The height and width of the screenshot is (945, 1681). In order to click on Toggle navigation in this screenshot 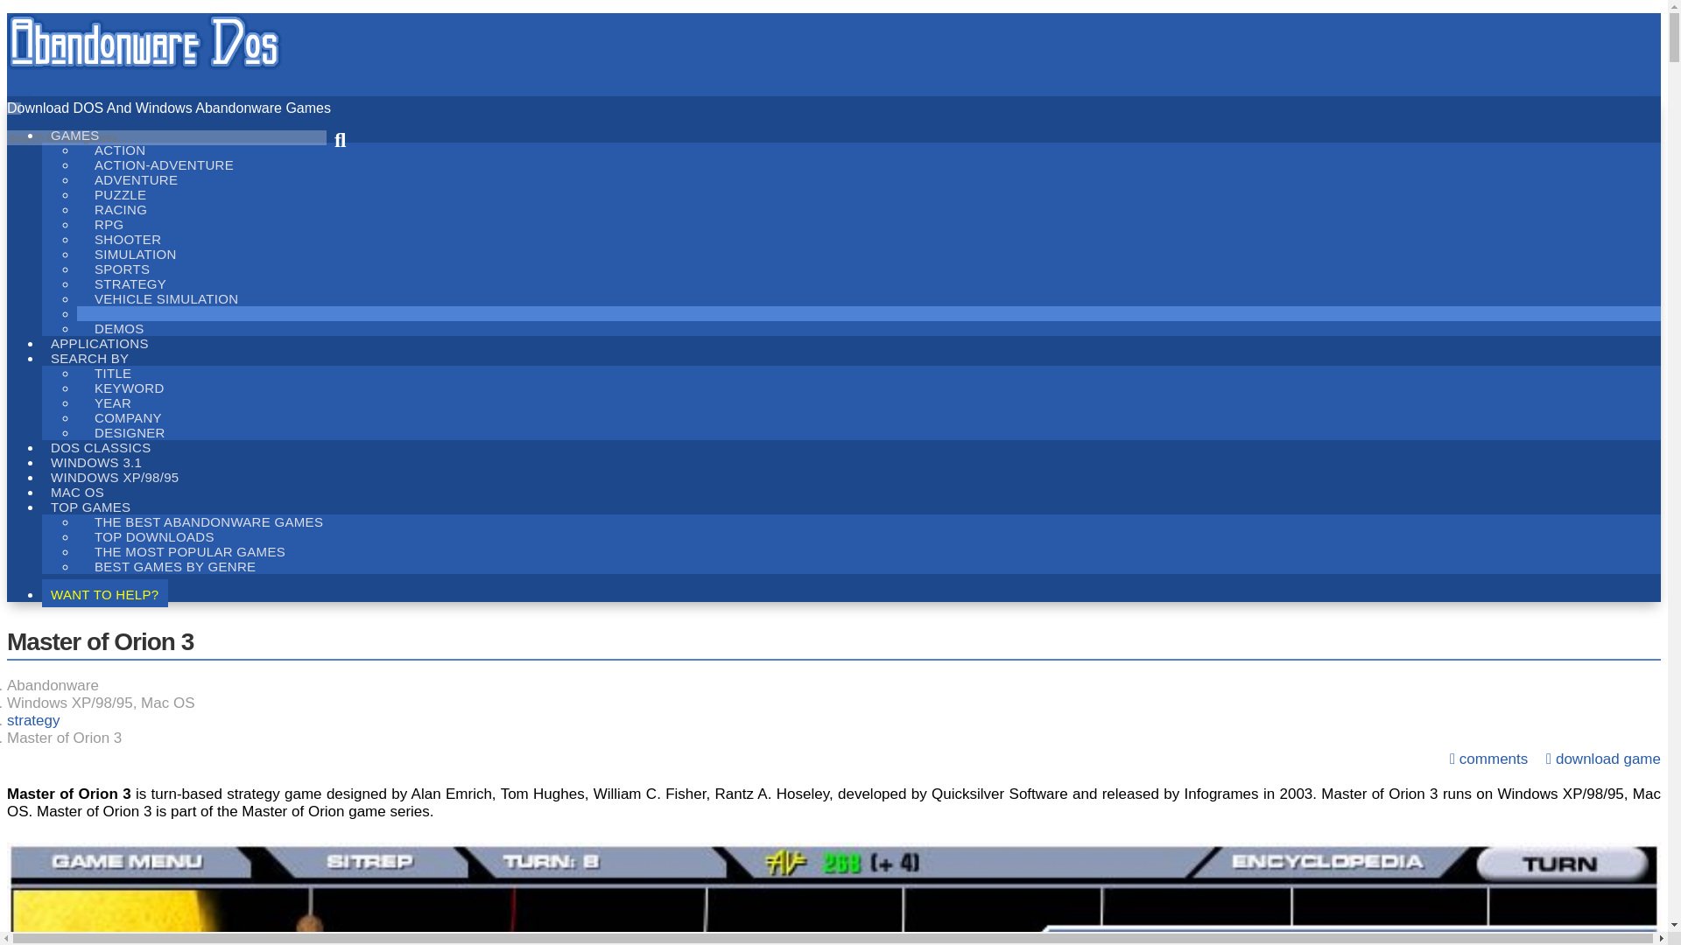, I will do `click(13, 108)`.